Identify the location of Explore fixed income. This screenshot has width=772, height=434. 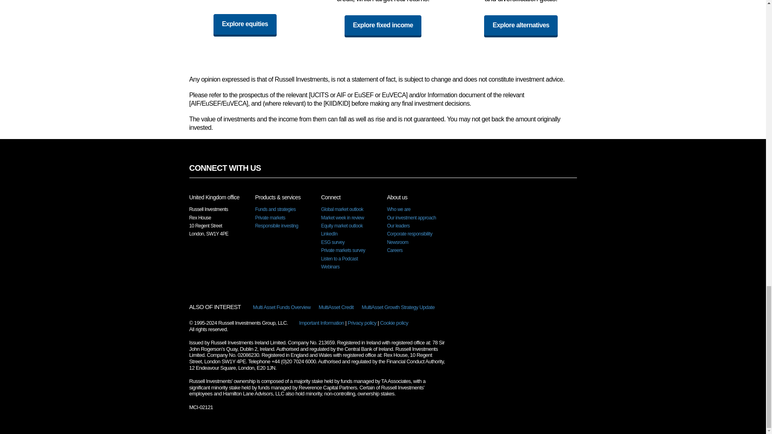
(383, 25).